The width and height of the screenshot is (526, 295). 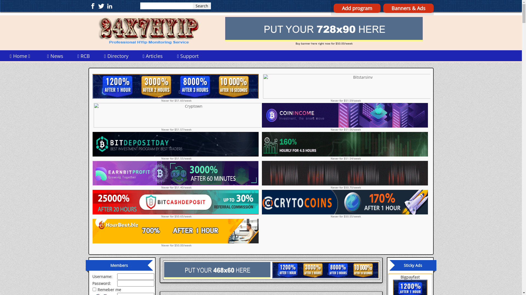 I want to click on Never for $50.55/week, so click(x=345, y=204).